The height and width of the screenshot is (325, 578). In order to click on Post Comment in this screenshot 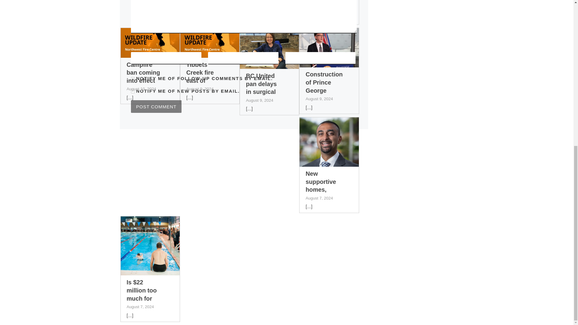, I will do `click(156, 106)`.